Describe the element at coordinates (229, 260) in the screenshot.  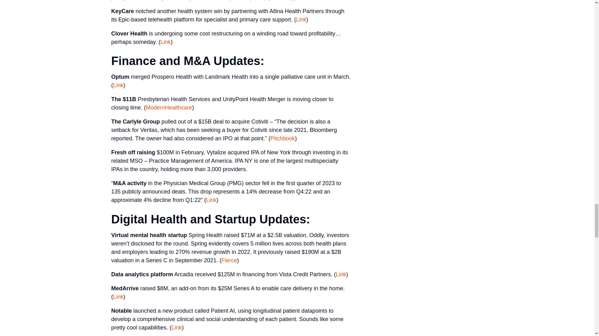
I see `Fierce` at that location.